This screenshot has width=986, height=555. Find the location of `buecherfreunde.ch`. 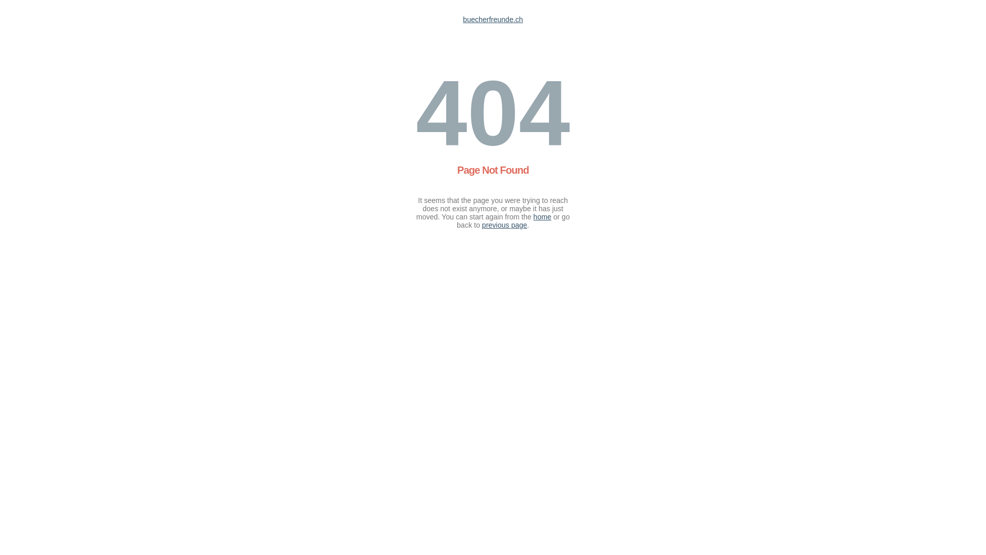

buecherfreunde.ch is located at coordinates (493, 20).